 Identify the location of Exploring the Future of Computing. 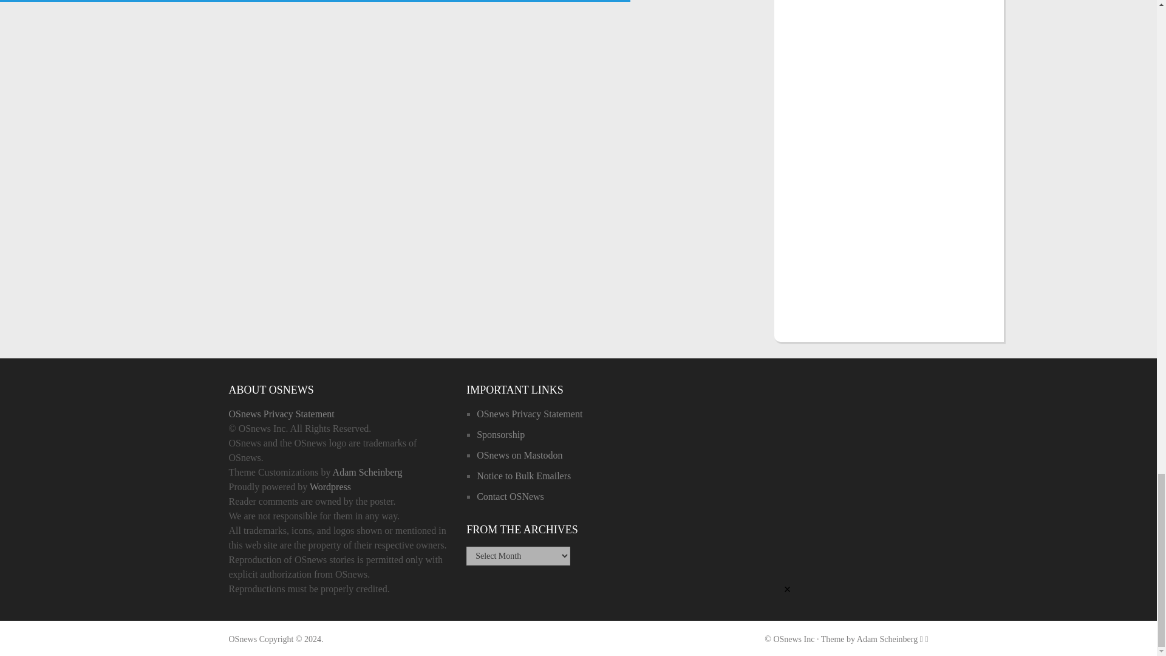
(242, 639).